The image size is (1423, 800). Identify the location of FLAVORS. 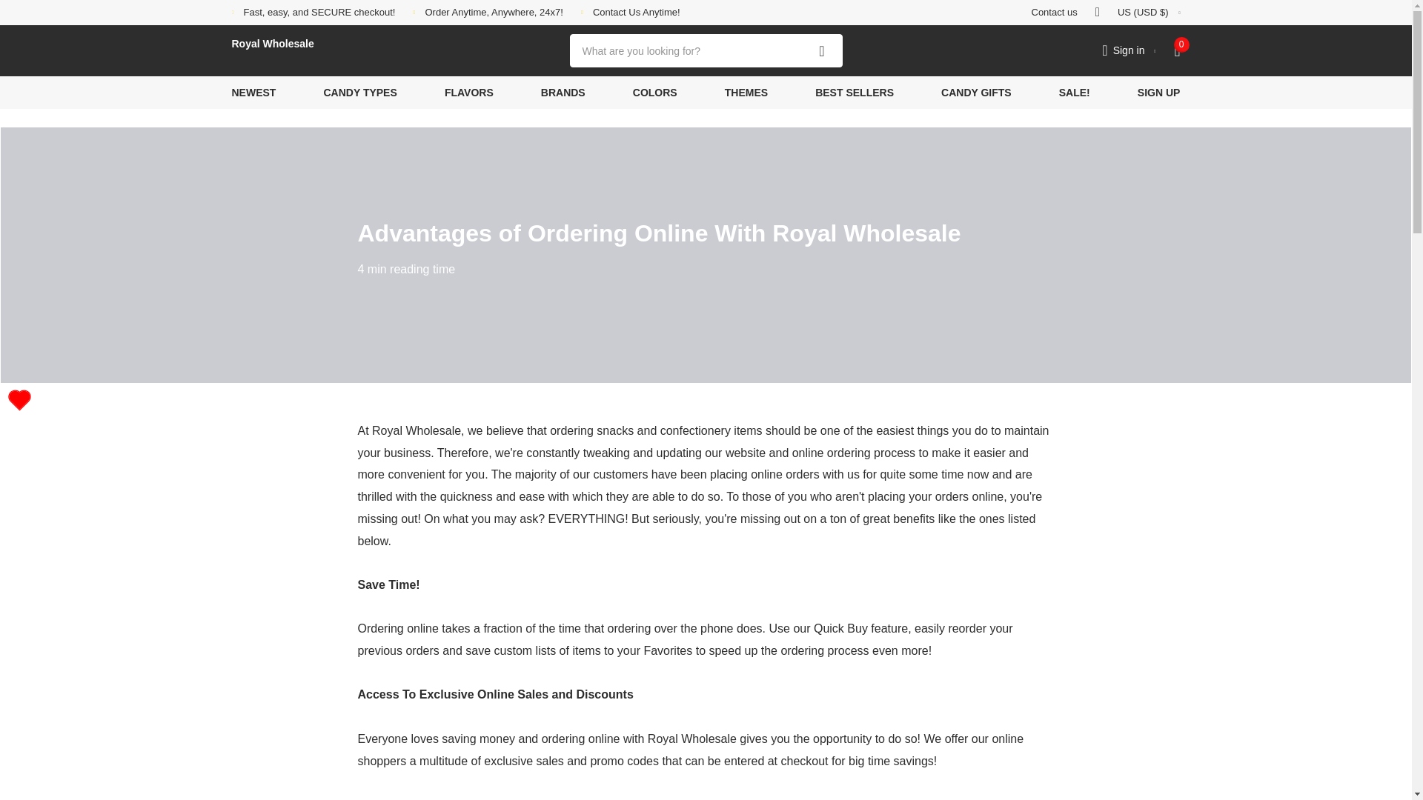
(468, 92).